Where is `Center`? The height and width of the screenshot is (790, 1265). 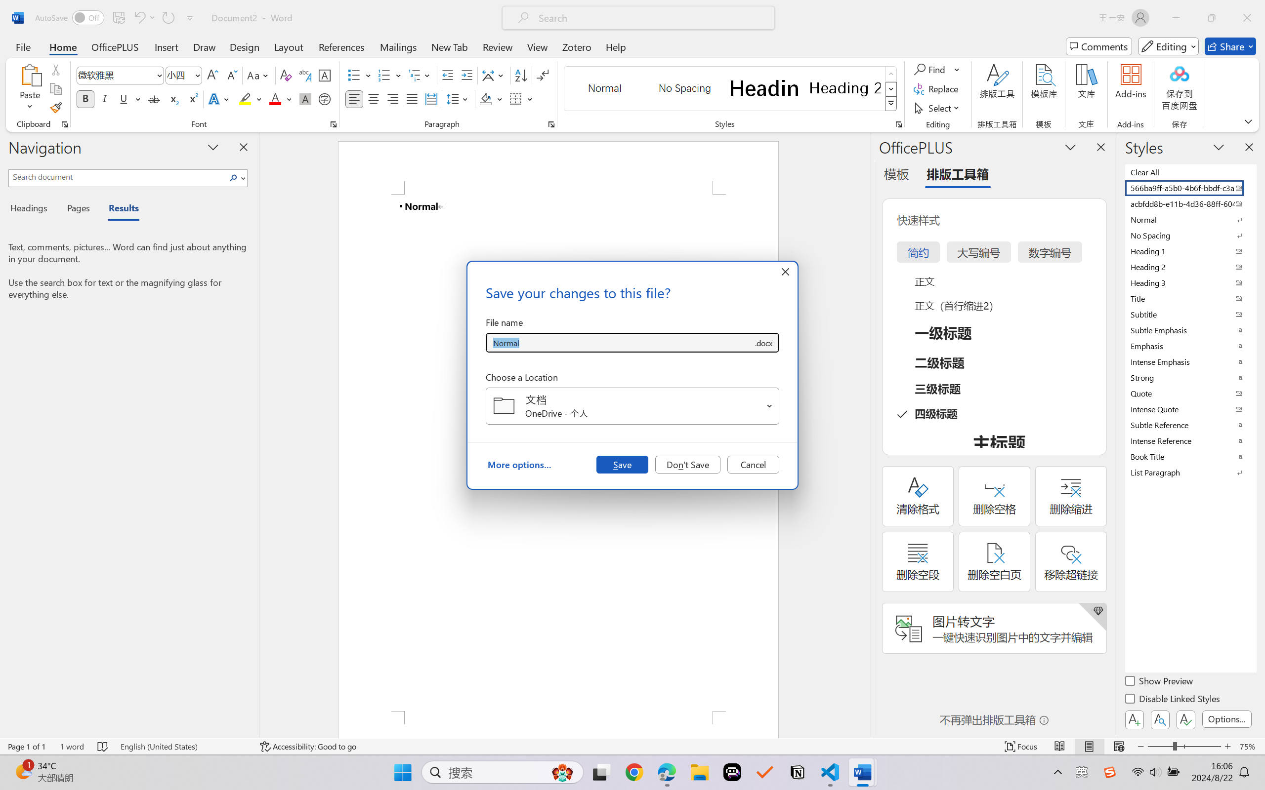
Center is located at coordinates (373, 99).